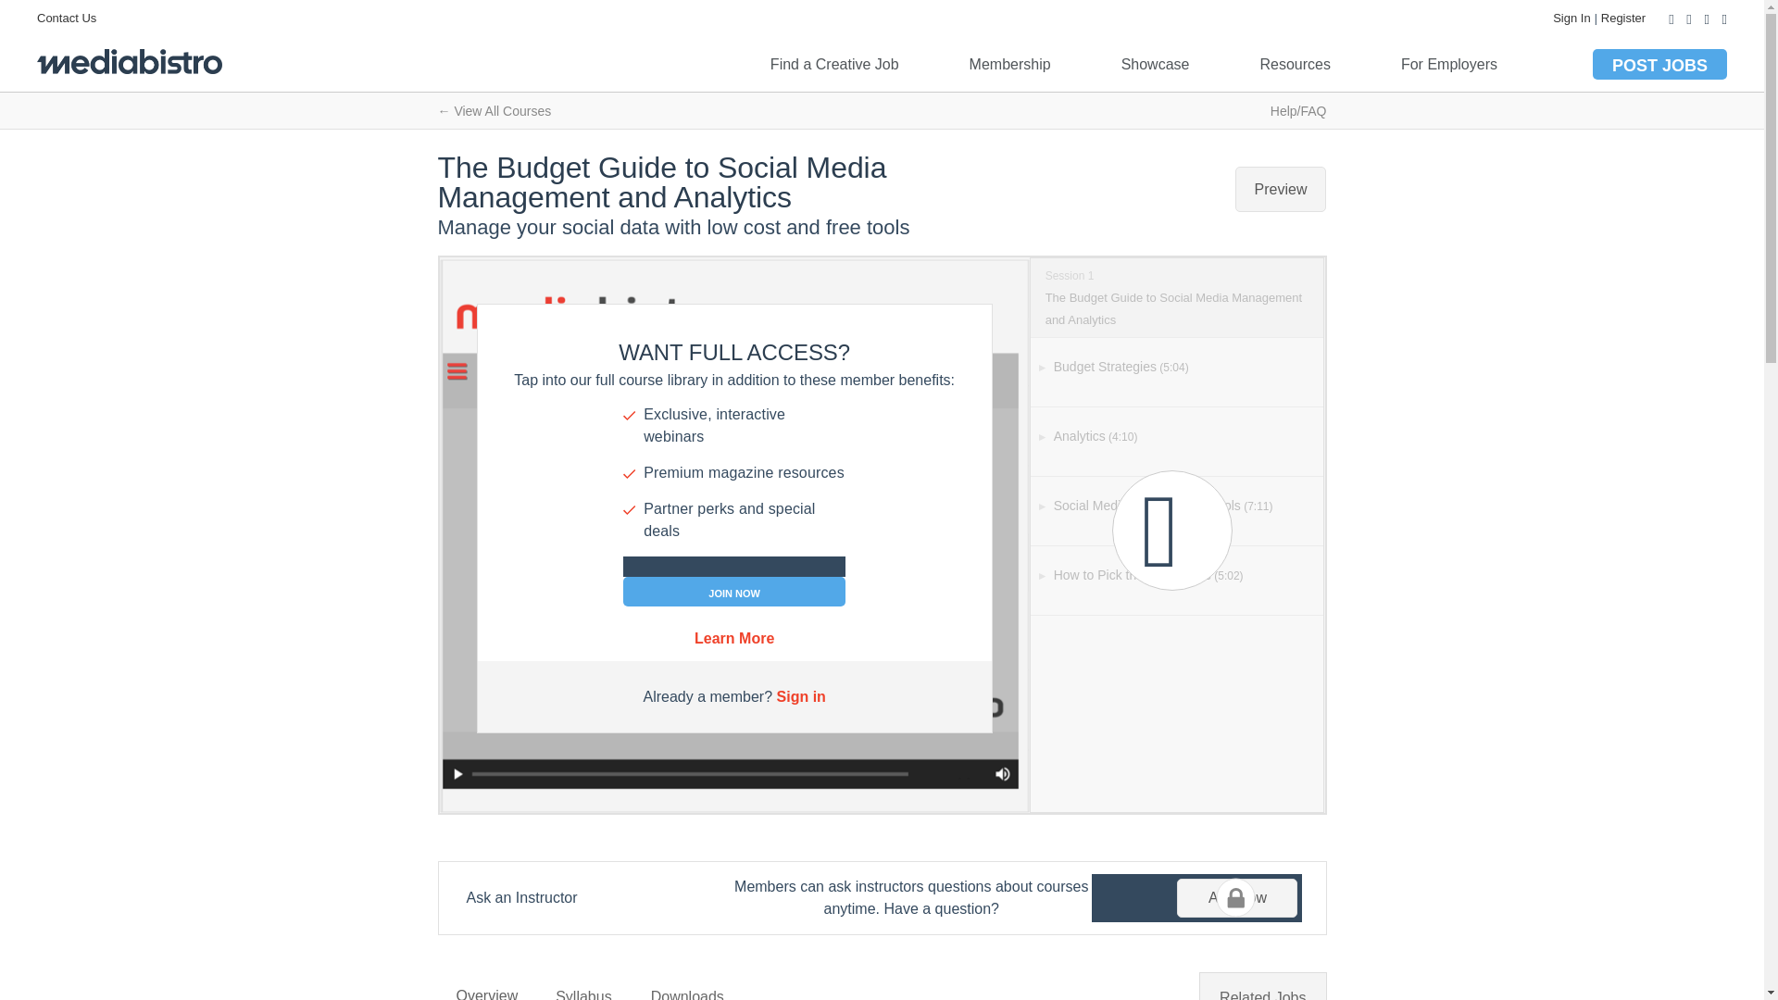  What do you see at coordinates (1448, 63) in the screenshot?
I see `For Employers` at bounding box center [1448, 63].